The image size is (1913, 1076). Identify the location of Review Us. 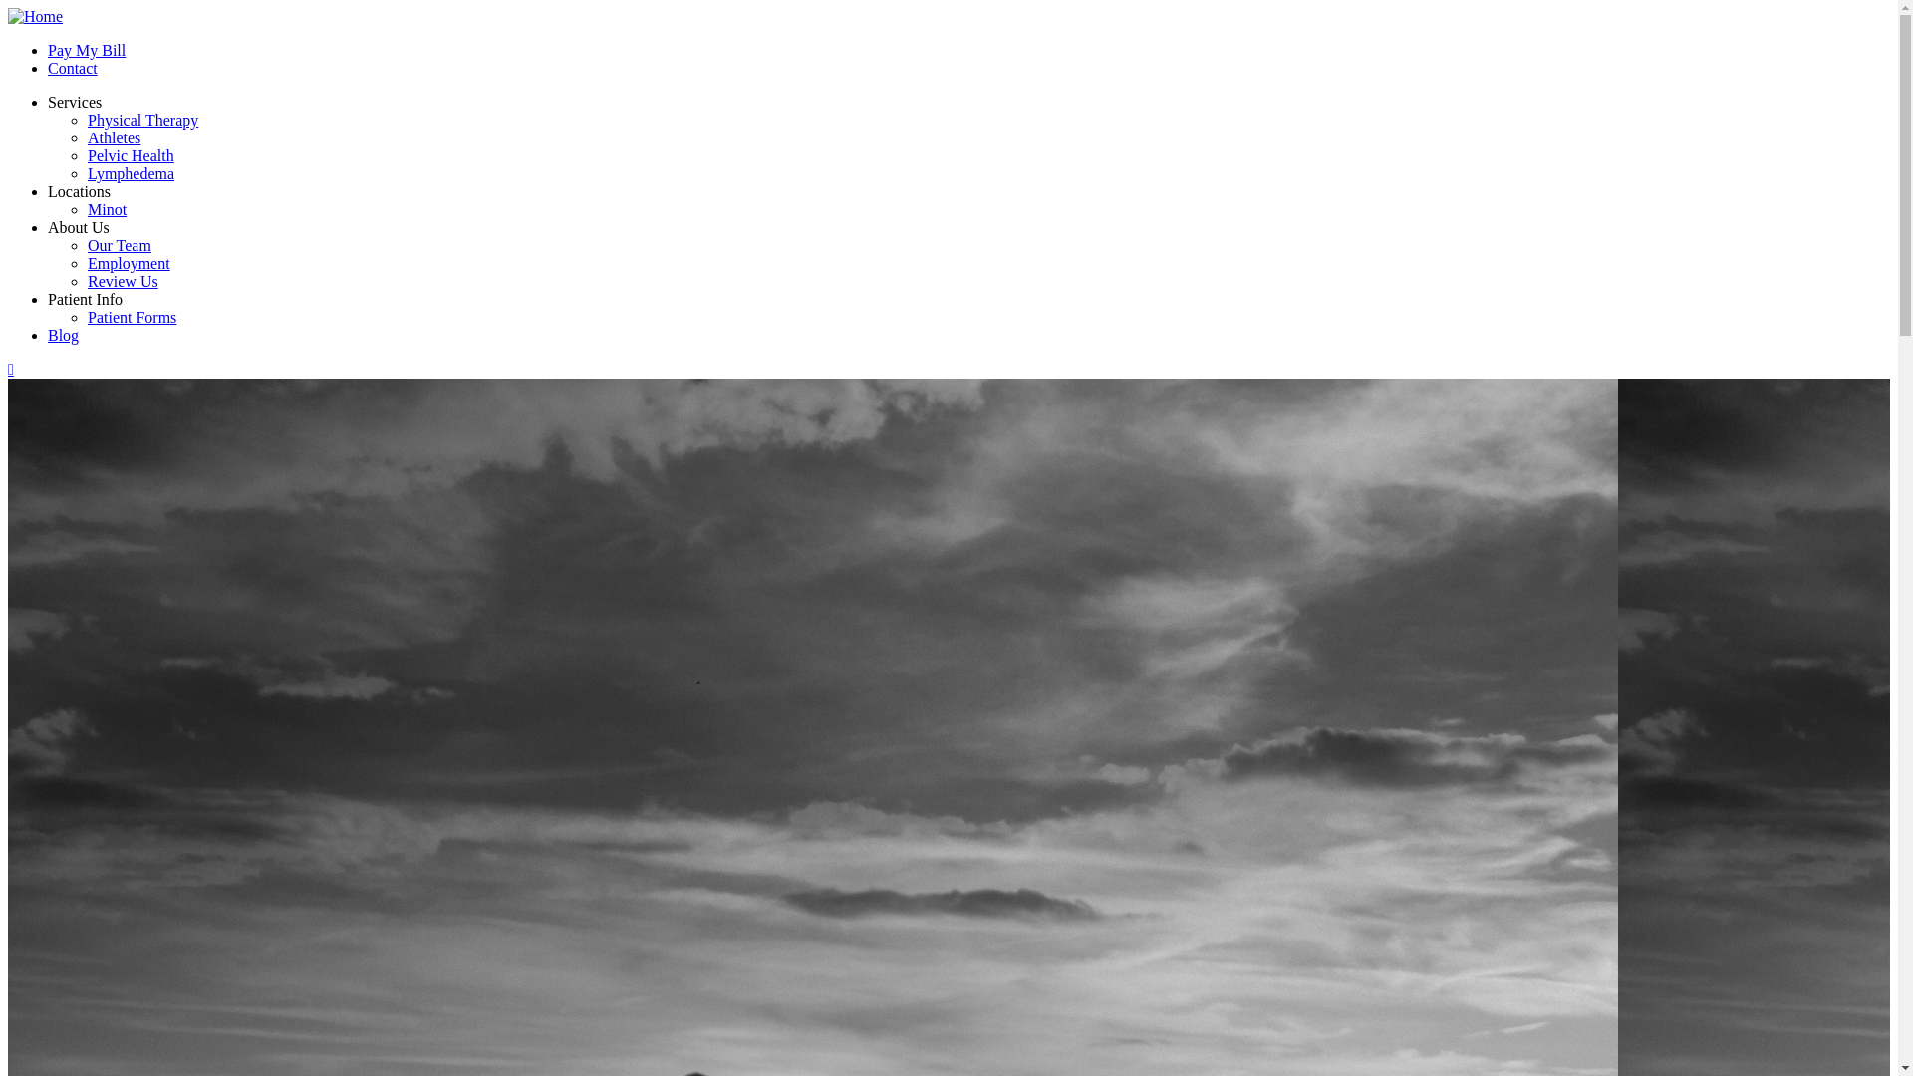
(124, 281).